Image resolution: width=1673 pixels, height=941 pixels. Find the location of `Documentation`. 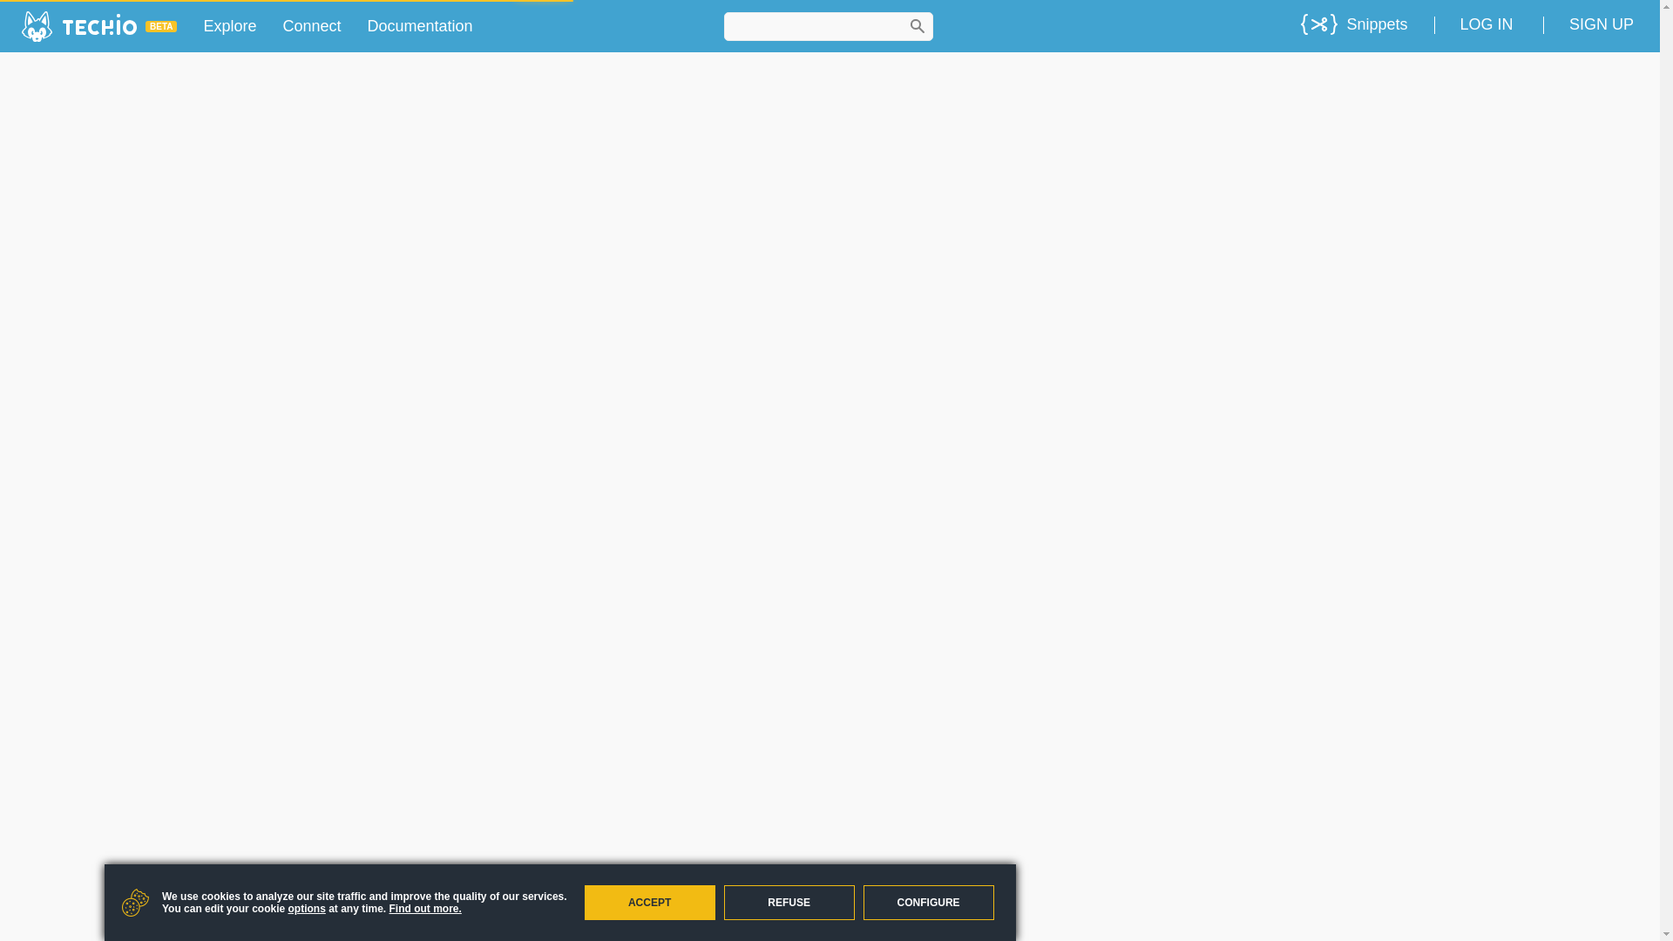

Documentation is located at coordinates (420, 26).